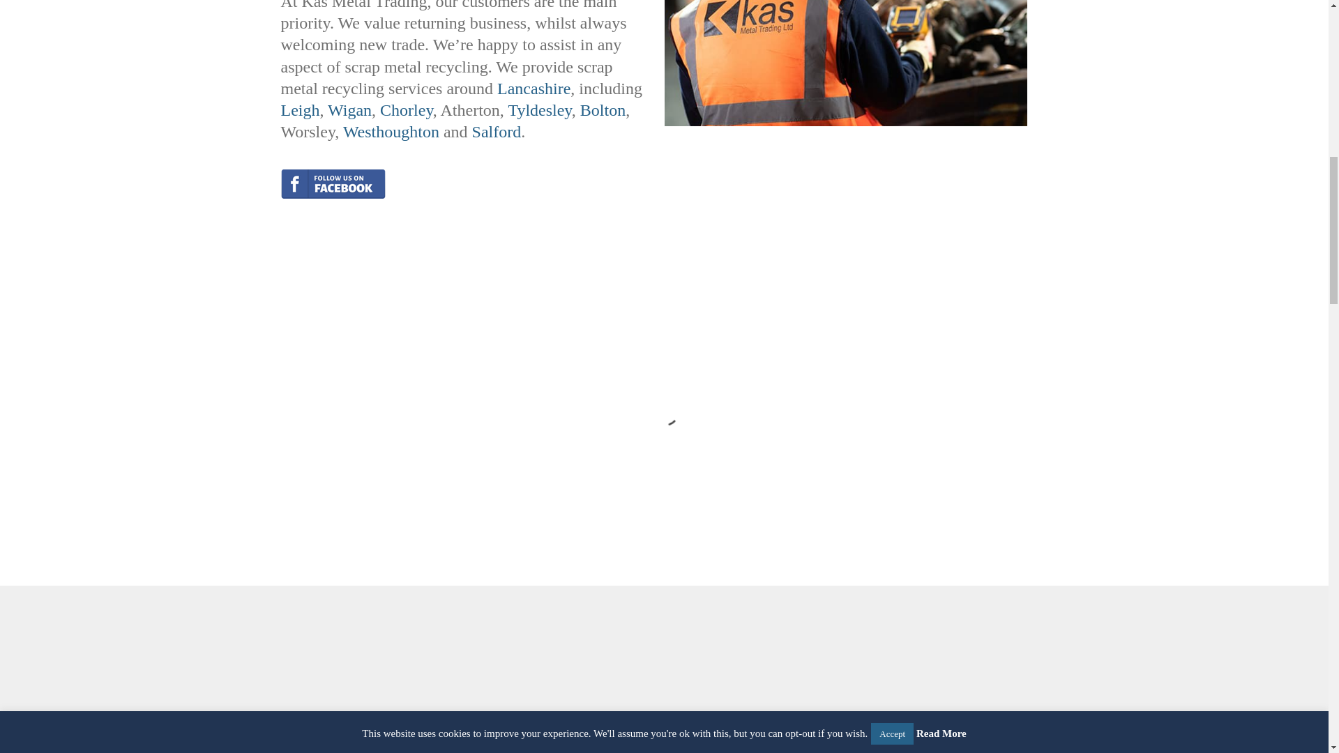 The width and height of the screenshot is (1339, 753). Describe the element at coordinates (539, 109) in the screenshot. I see `Tyldesley` at that location.